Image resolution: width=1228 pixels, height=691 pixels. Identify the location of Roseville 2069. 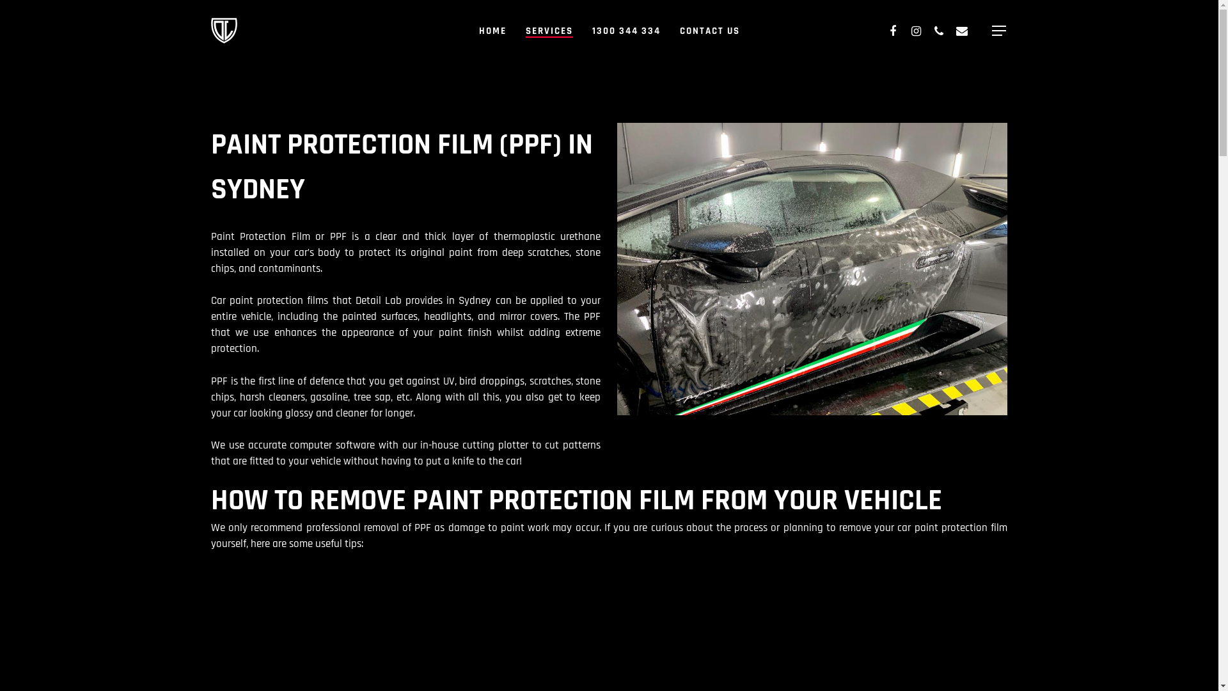
(243, 485).